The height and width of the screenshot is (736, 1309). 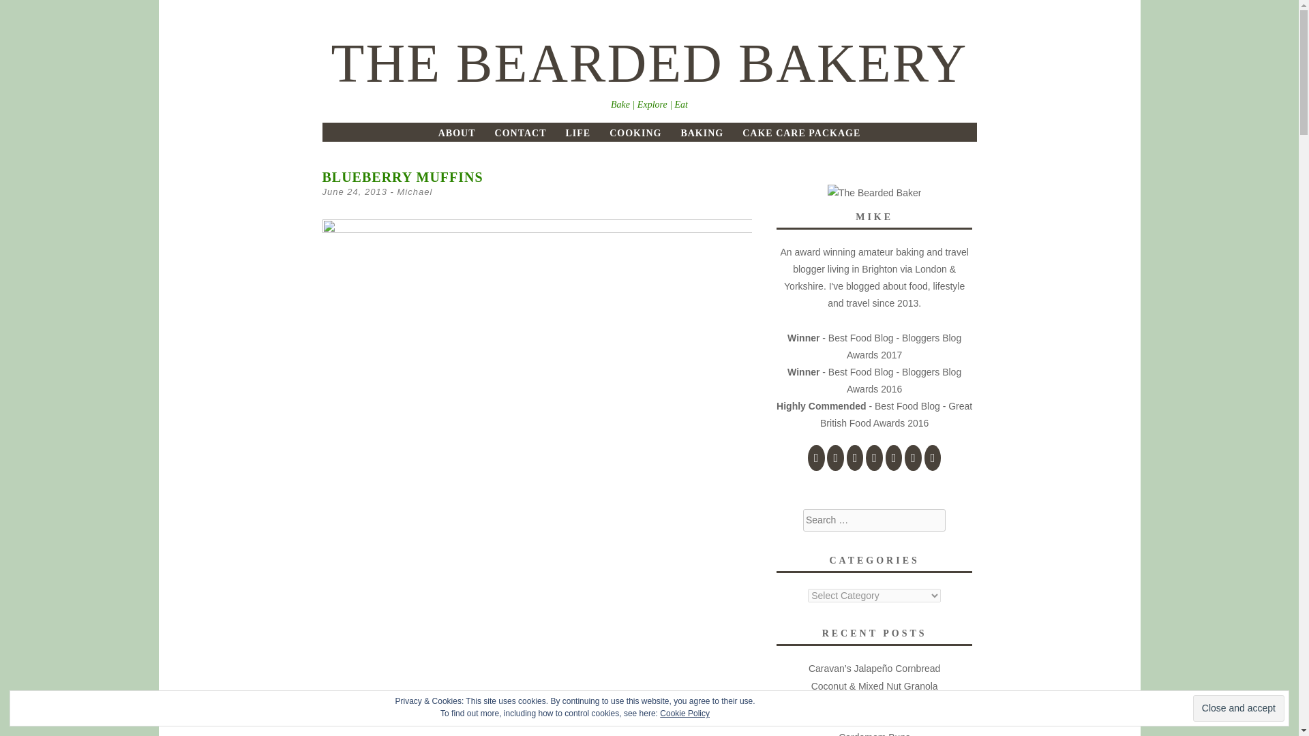 I want to click on Michael, so click(x=414, y=192).